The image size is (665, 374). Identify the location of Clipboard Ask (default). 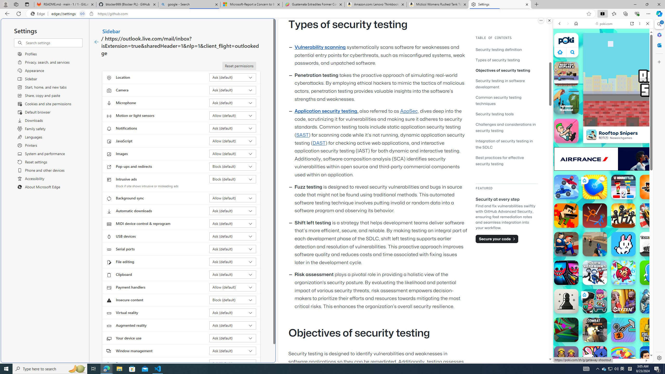
(233, 274).